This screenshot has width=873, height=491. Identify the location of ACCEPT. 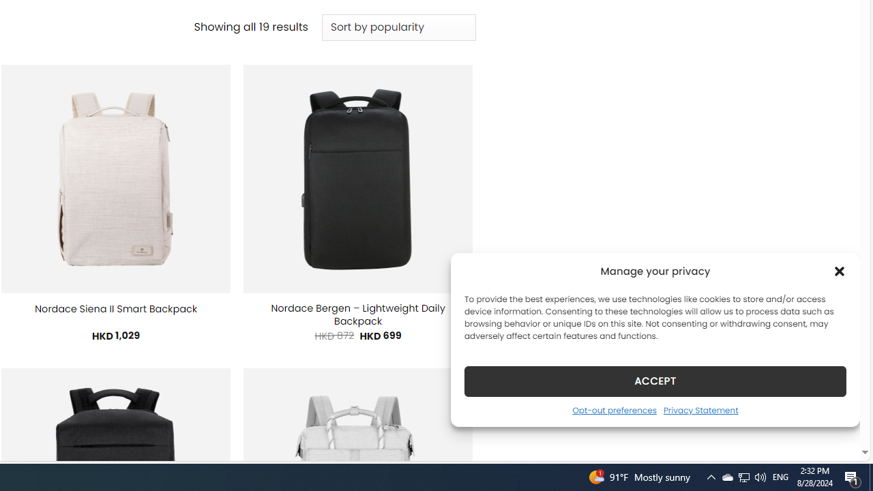
(655, 381).